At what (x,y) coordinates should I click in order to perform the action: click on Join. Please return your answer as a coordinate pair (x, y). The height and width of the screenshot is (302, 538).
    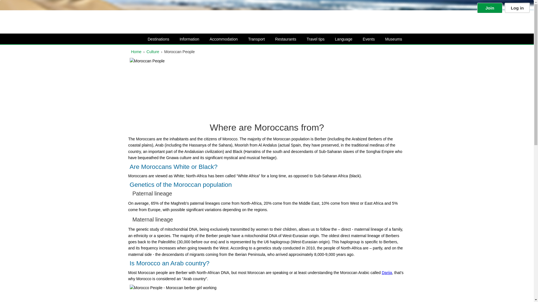
    Looking at the image, I should click on (490, 8).